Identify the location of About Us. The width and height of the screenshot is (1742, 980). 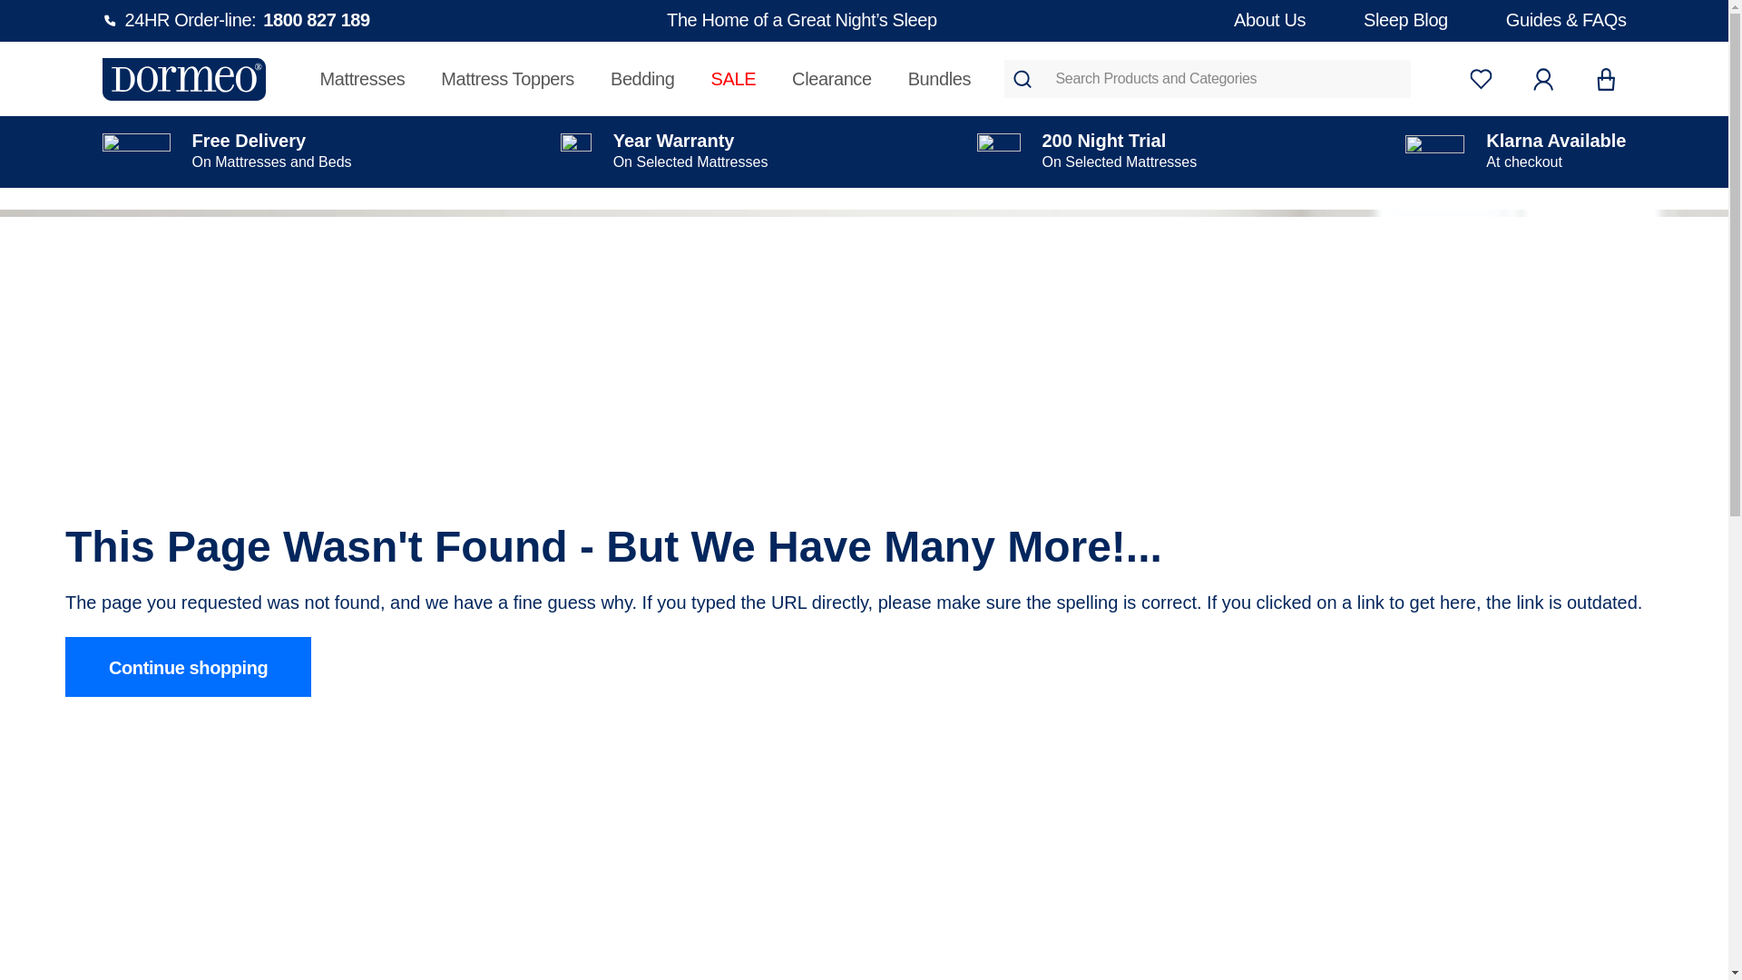
(1268, 20).